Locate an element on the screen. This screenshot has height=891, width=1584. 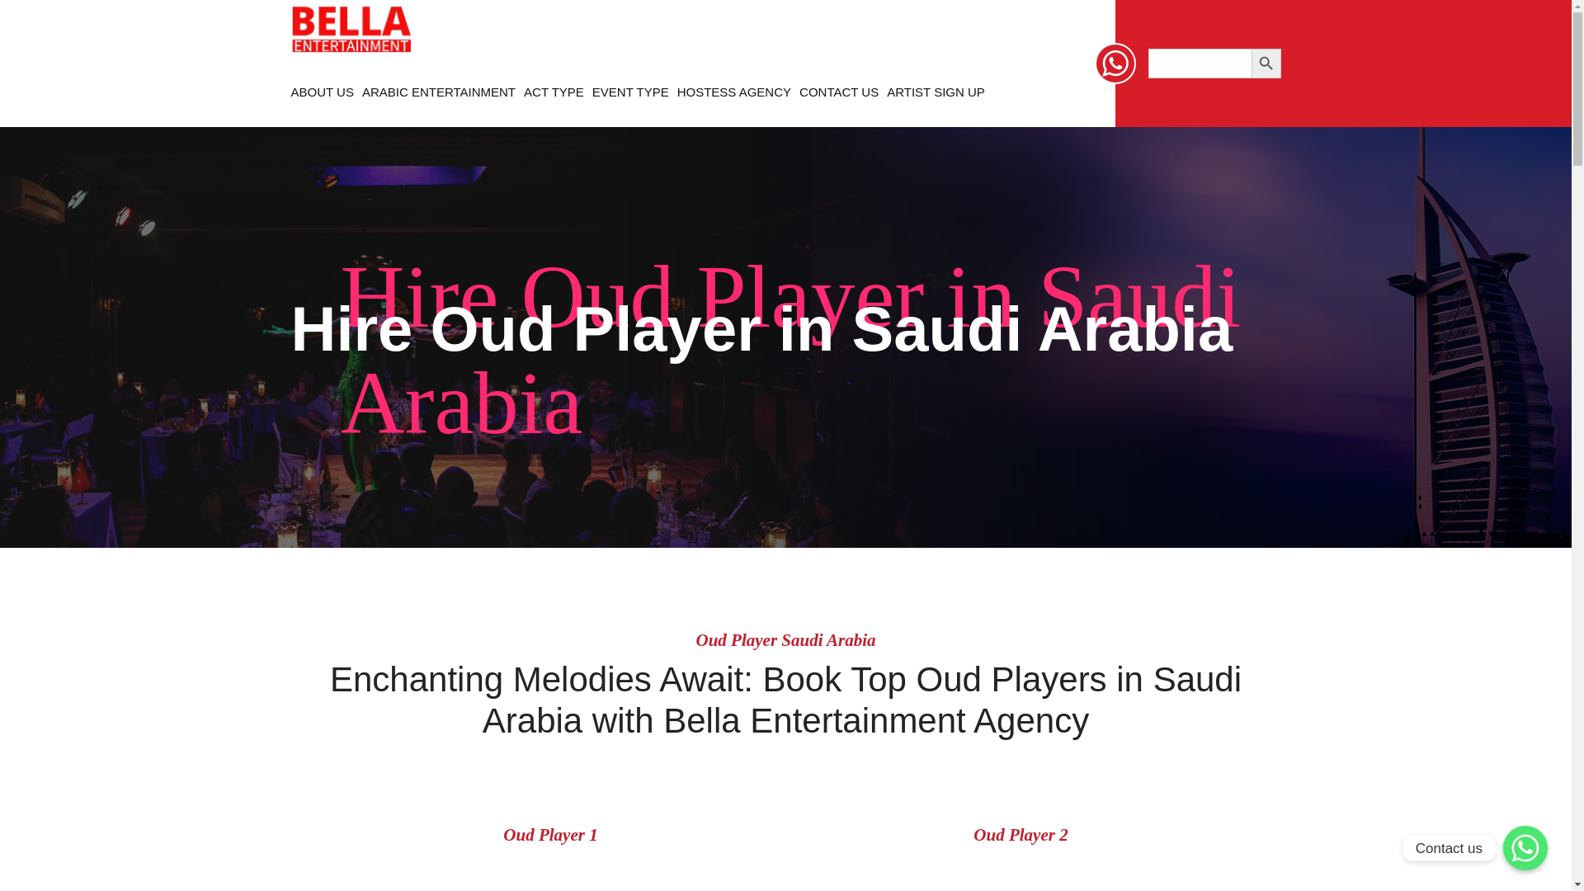
ARABIC ENTERTAINMENT is located at coordinates (439, 92).